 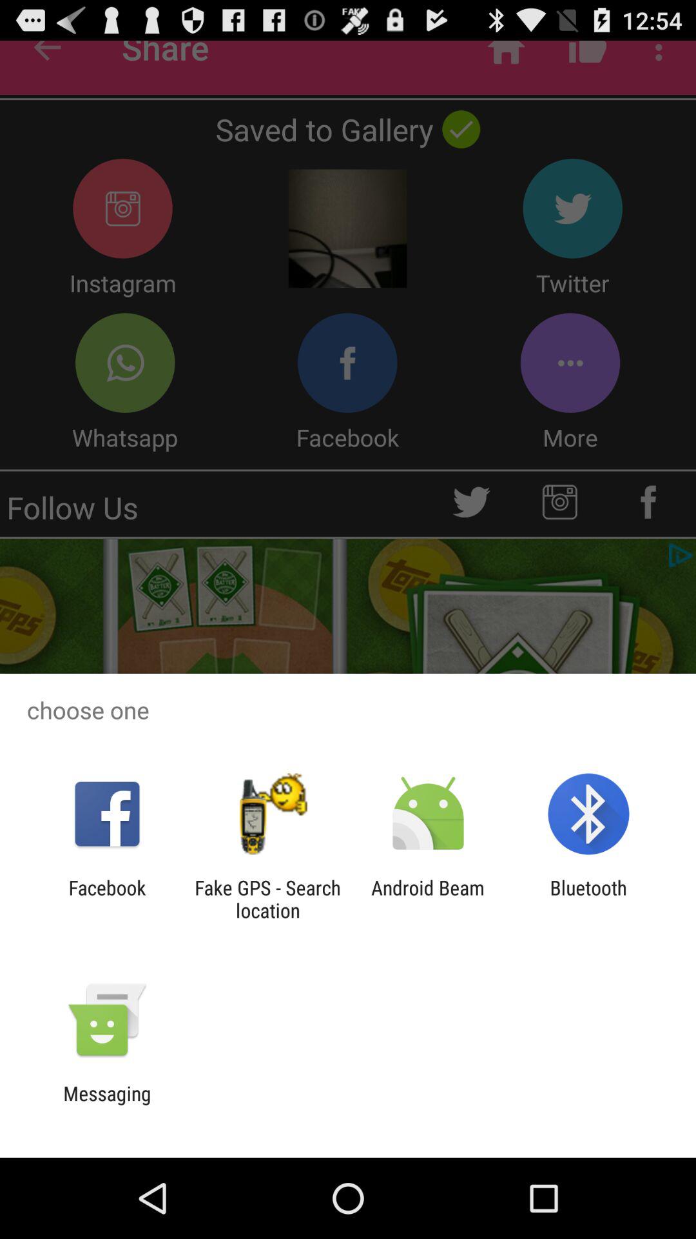 What do you see at coordinates (428, 899) in the screenshot?
I see `jump until android beam item` at bounding box center [428, 899].